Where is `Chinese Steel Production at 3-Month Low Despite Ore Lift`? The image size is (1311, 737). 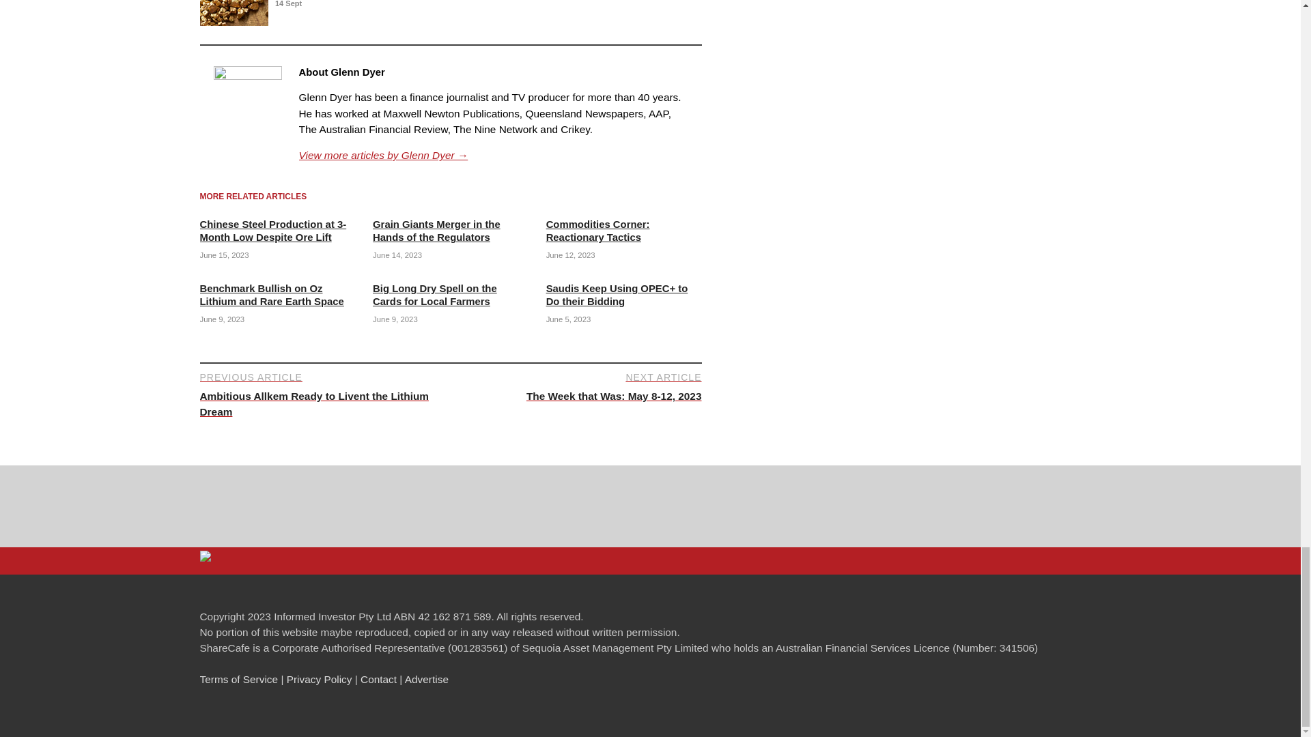 Chinese Steel Production at 3-Month Low Despite Ore Lift is located at coordinates (598, 231).